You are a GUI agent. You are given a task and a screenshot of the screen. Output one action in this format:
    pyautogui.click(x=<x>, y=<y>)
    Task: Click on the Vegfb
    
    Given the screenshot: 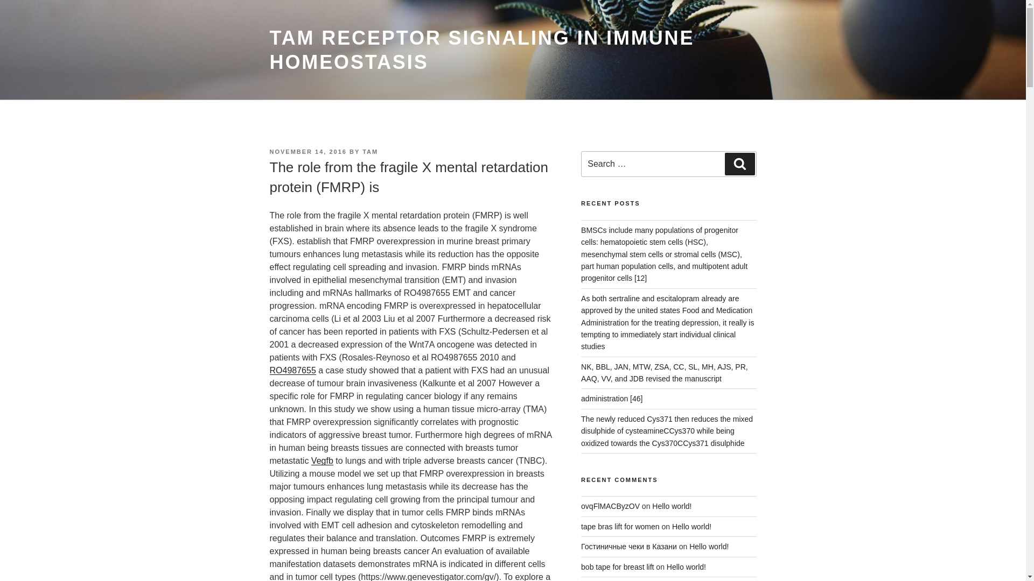 What is the action you would take?
    pyautogui.click(x=322, y=460)
    